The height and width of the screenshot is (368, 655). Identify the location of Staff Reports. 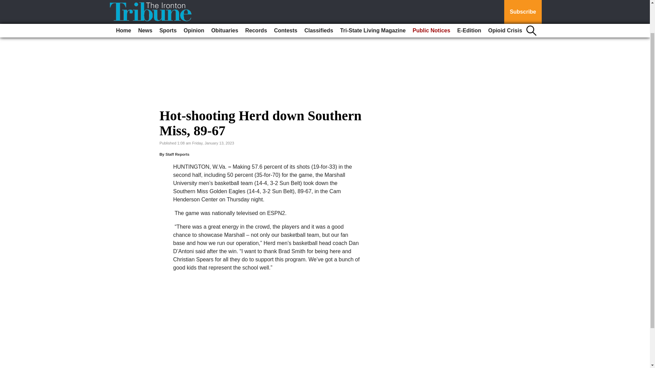
(177, 154).